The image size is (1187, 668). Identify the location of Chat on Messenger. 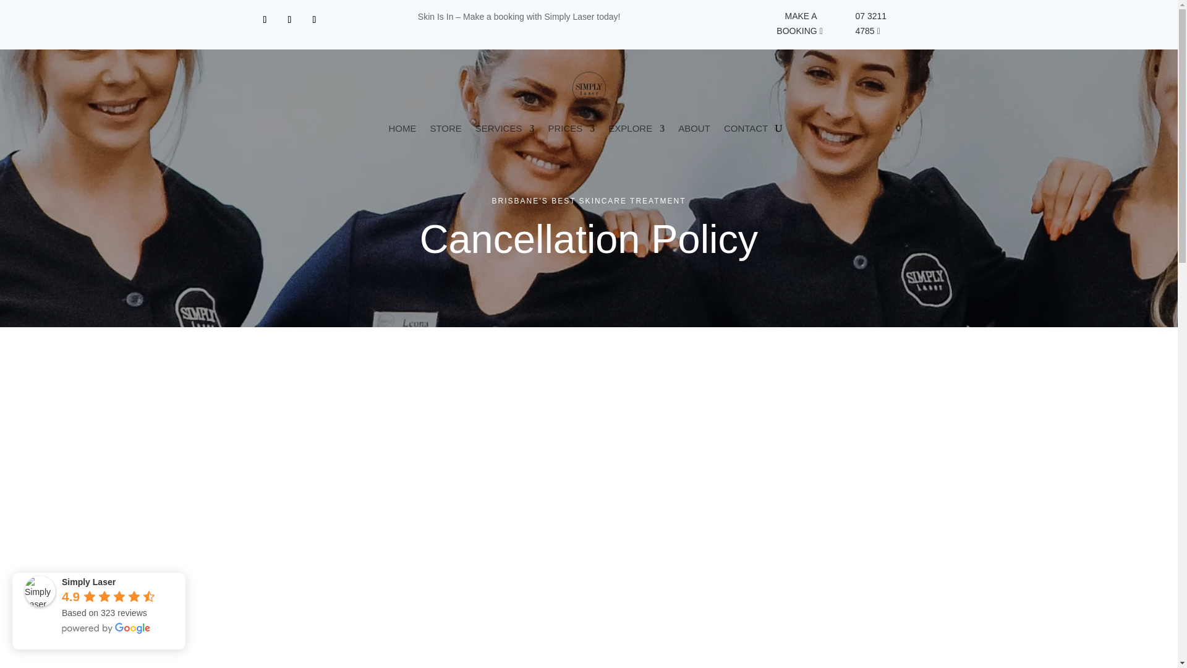
(314, 20).